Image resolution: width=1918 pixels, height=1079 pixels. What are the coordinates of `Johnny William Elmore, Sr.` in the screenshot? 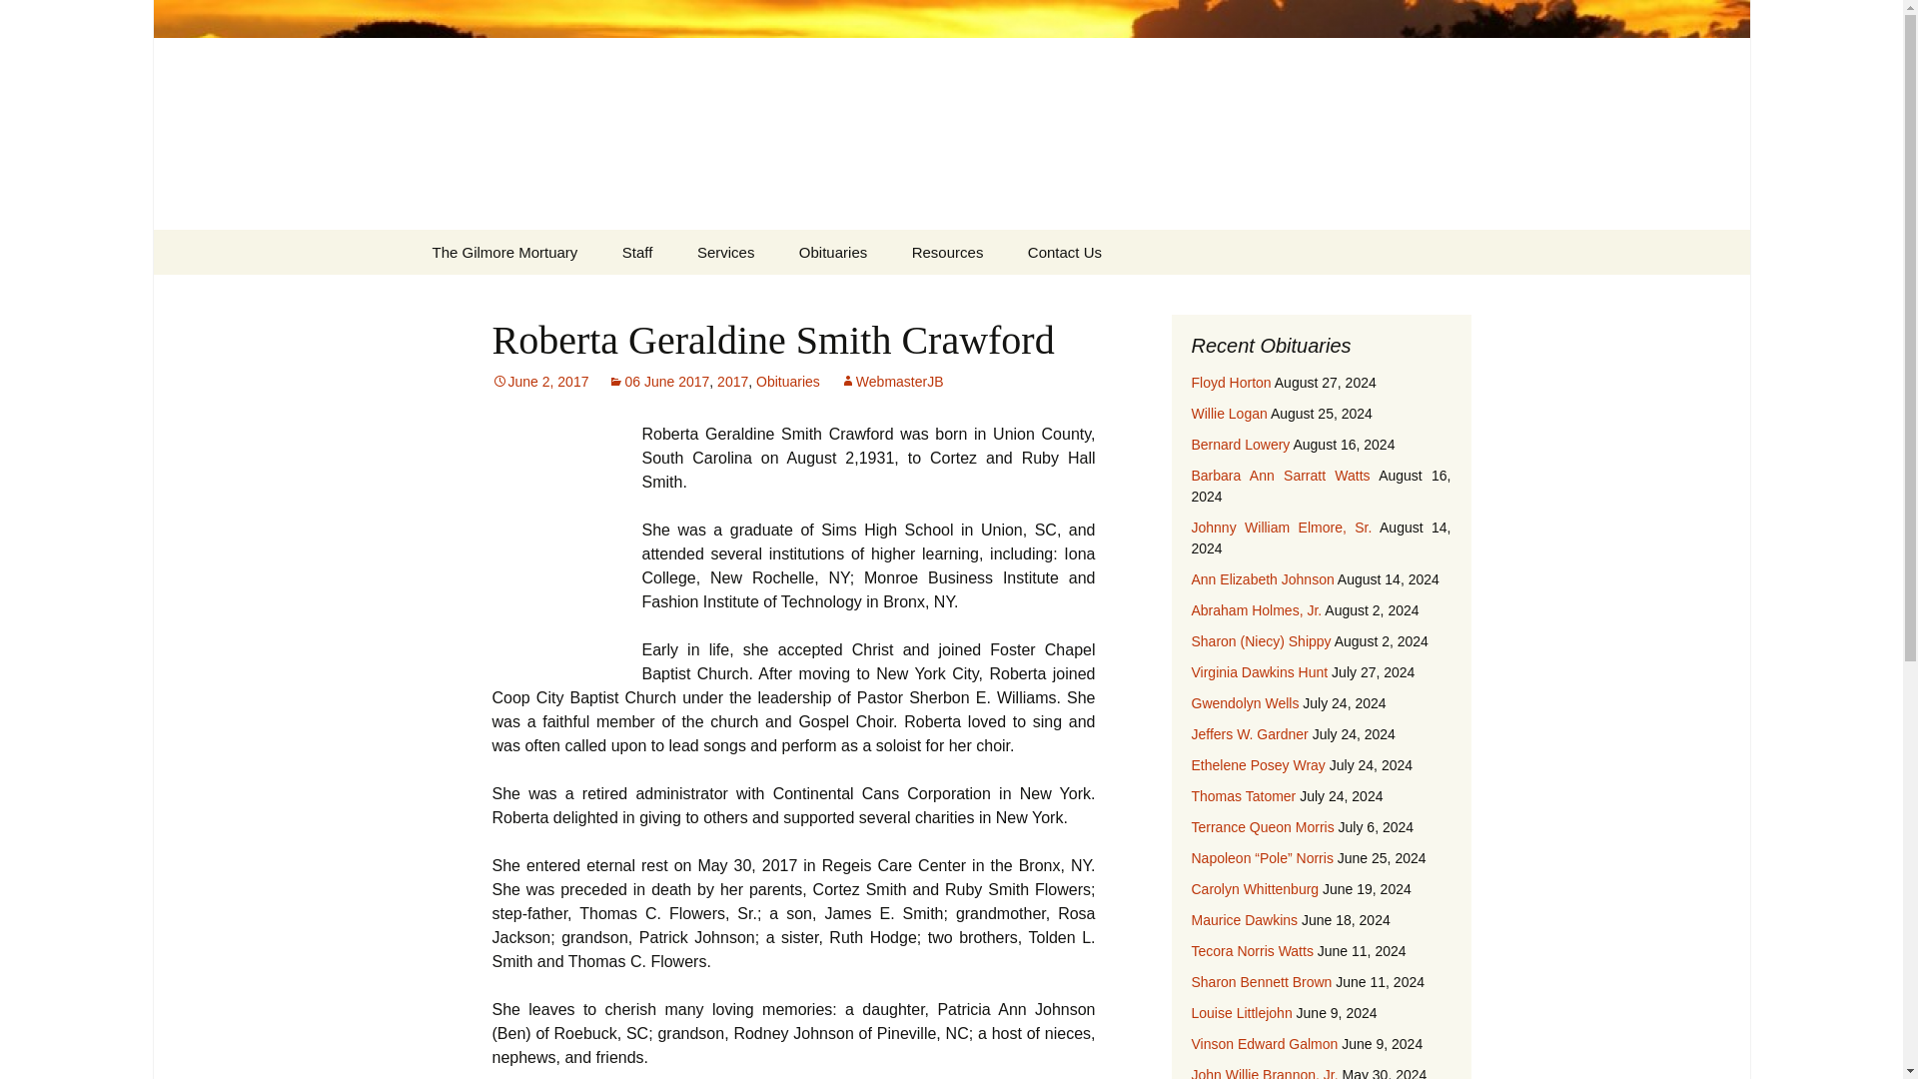 It's located at (1281, 527).